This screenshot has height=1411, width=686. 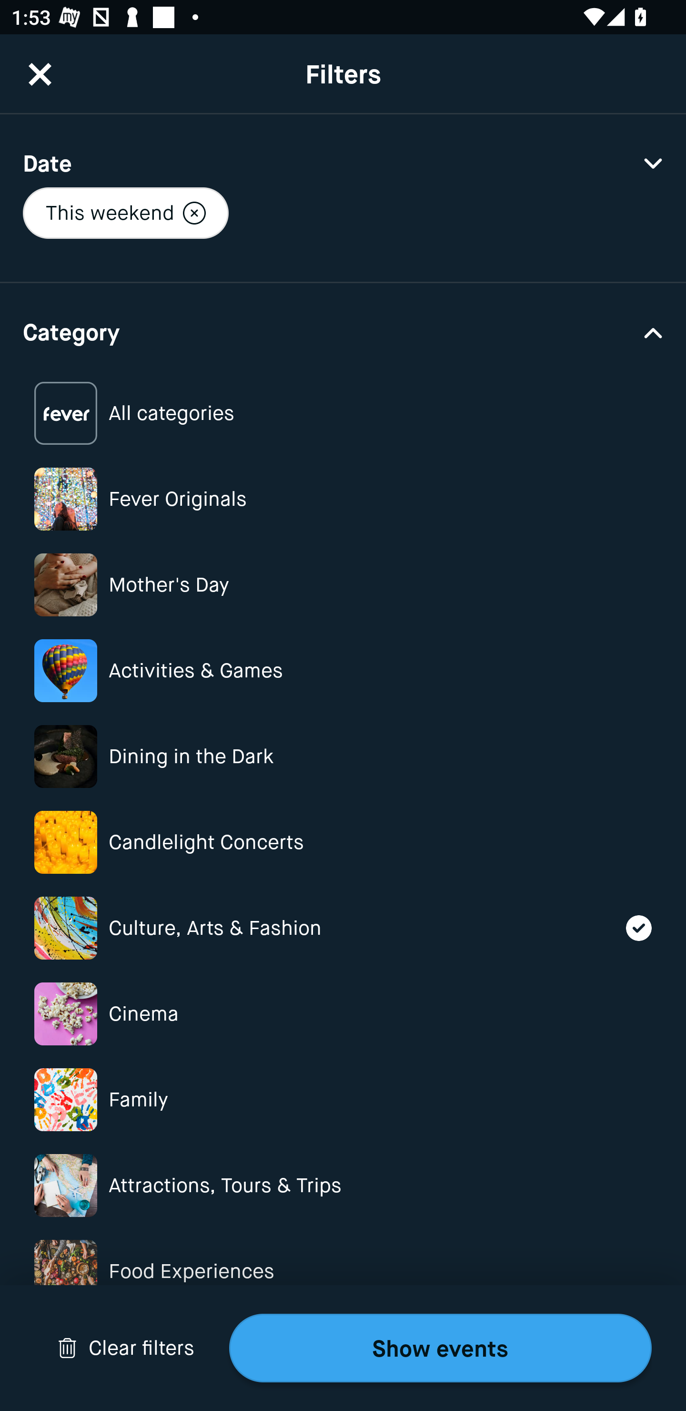 What do you see at coordinates (343, 413) in the screenshot?
I see `Category Image All categories` at bounding box center [343, 413].